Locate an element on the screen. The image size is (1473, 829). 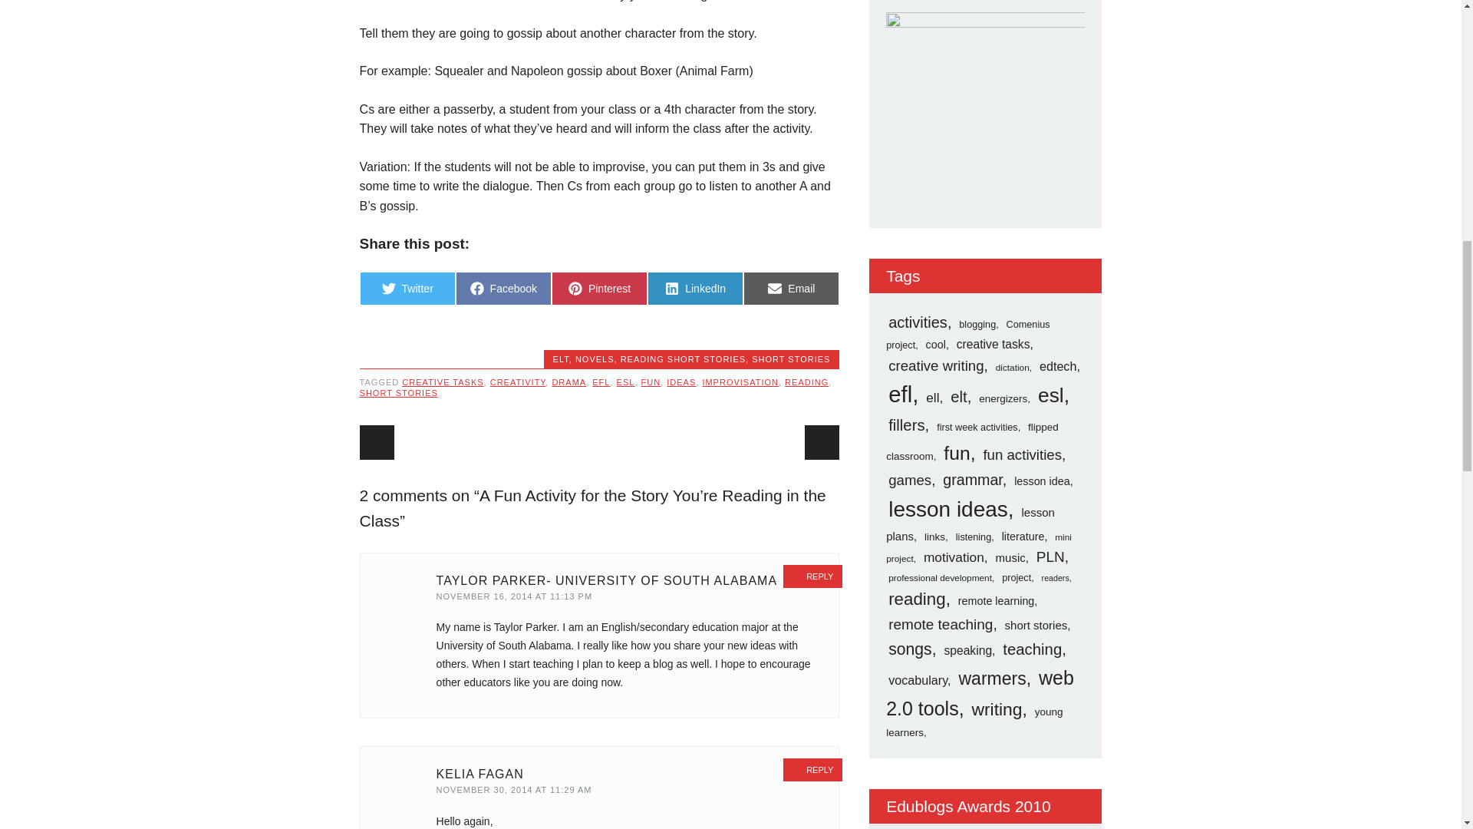
CREATIVITY is located at coordinates (568, 382).